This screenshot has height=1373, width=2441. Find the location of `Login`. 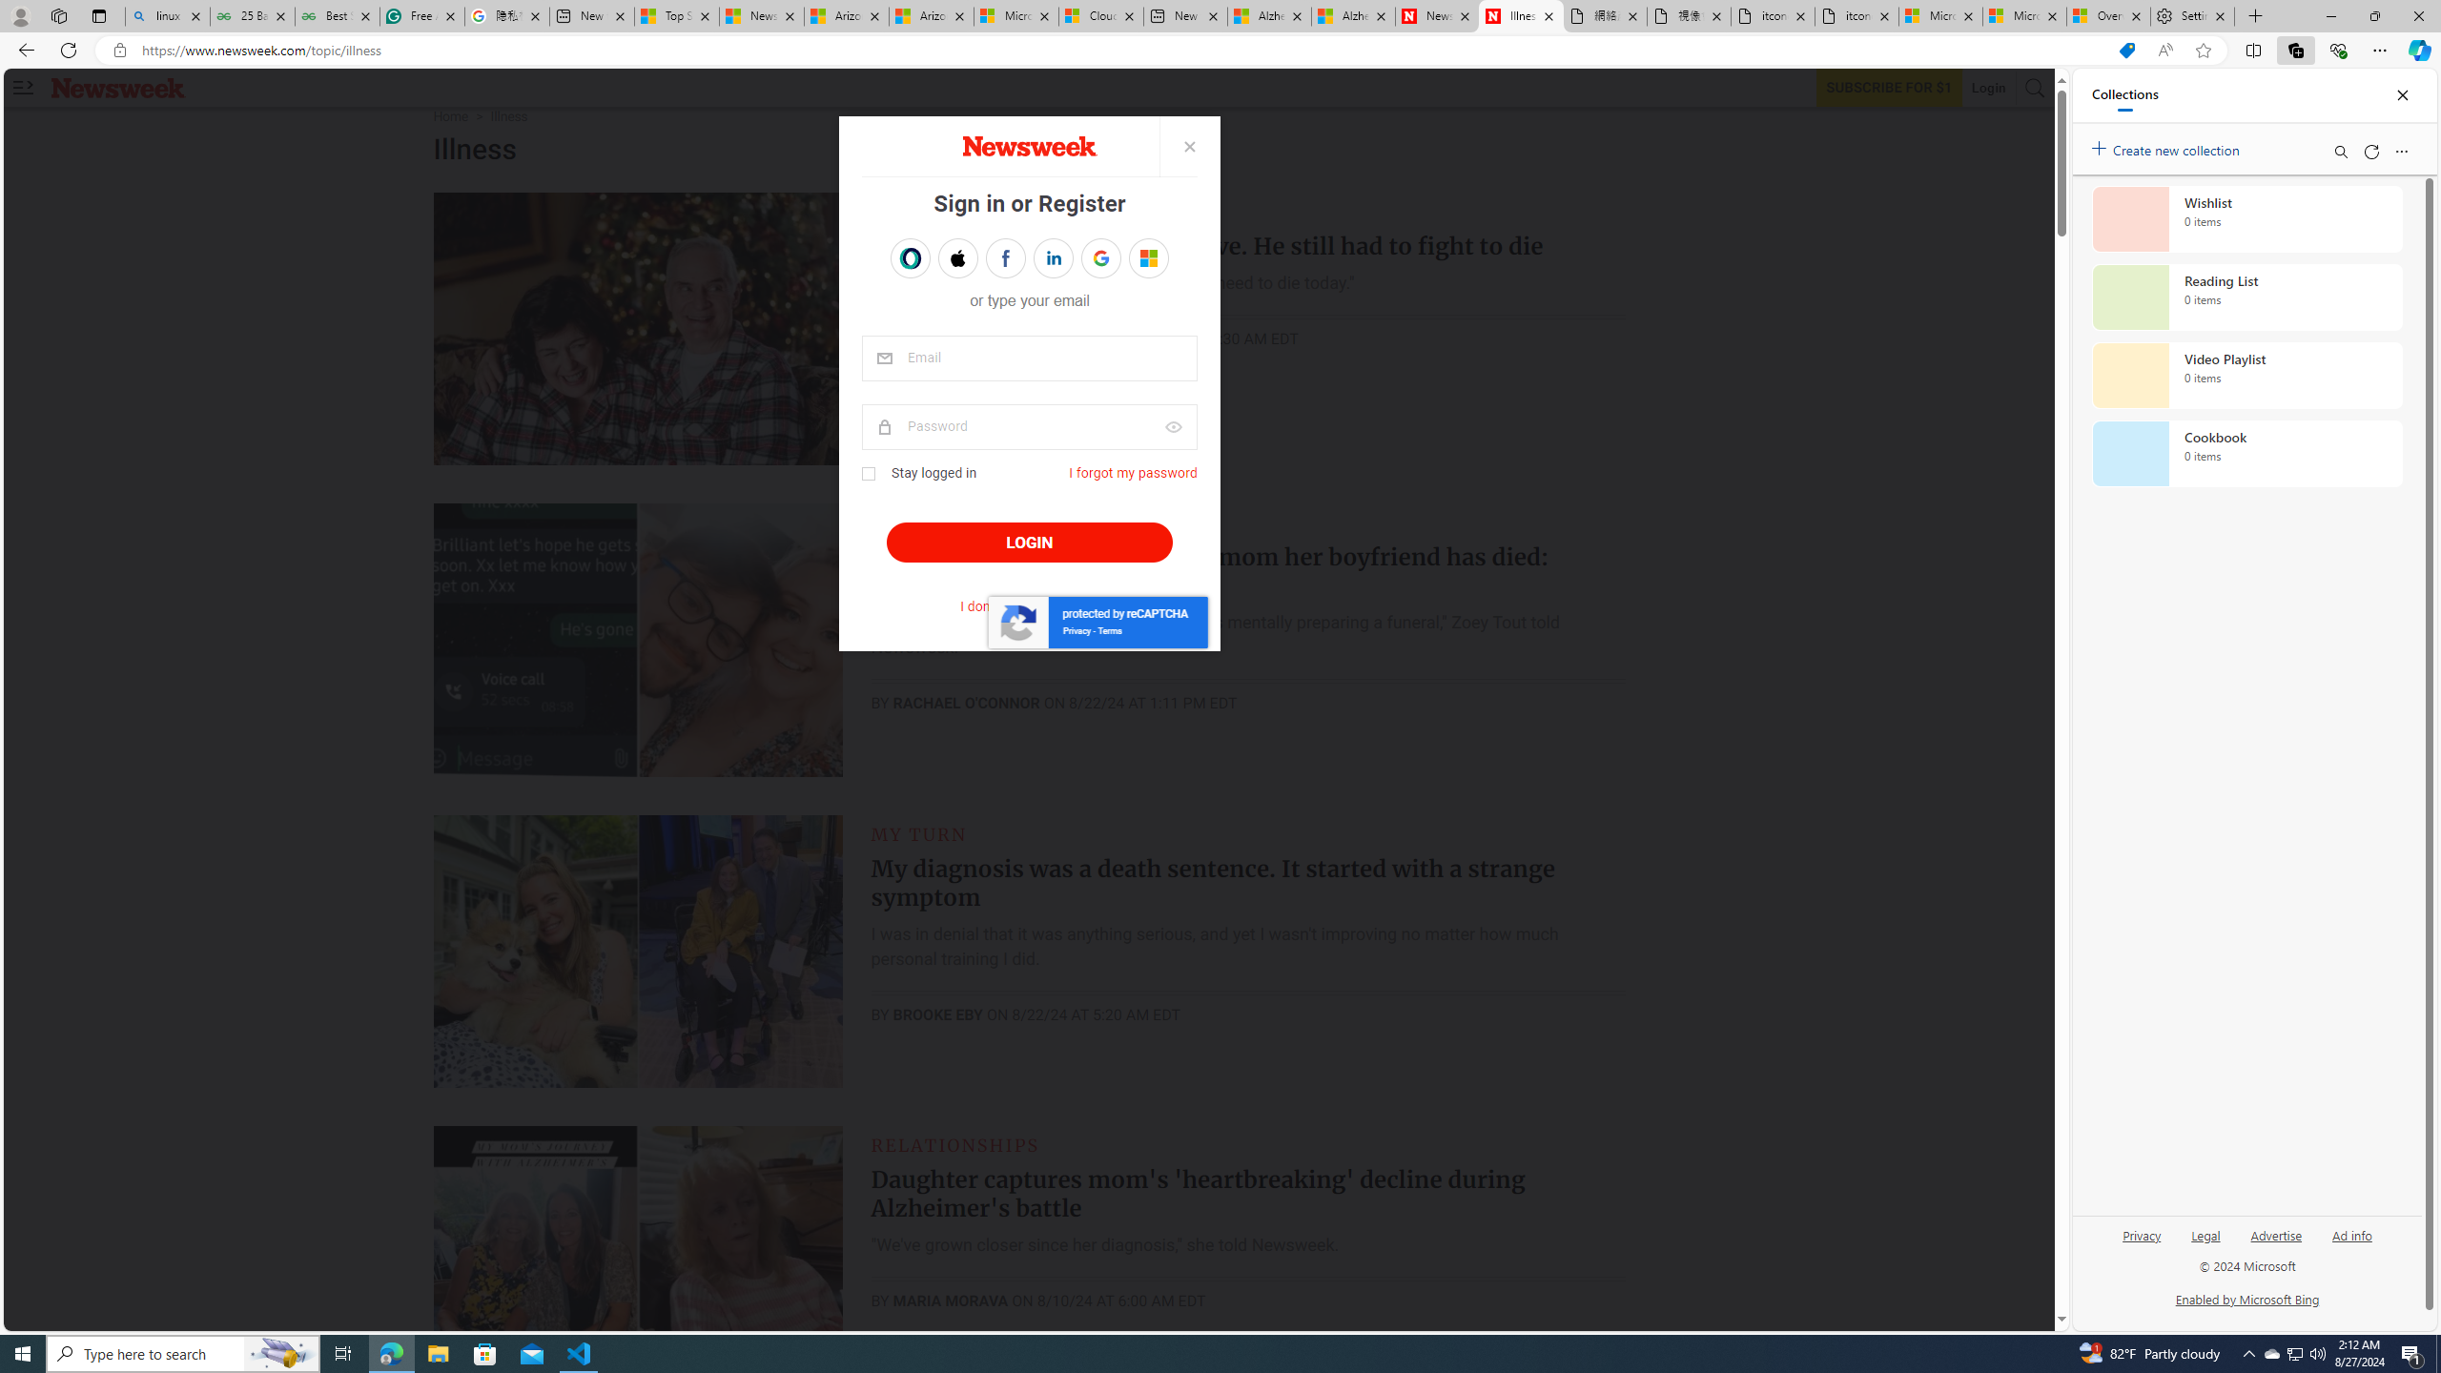

Login is located at coordinates (1989, 87).